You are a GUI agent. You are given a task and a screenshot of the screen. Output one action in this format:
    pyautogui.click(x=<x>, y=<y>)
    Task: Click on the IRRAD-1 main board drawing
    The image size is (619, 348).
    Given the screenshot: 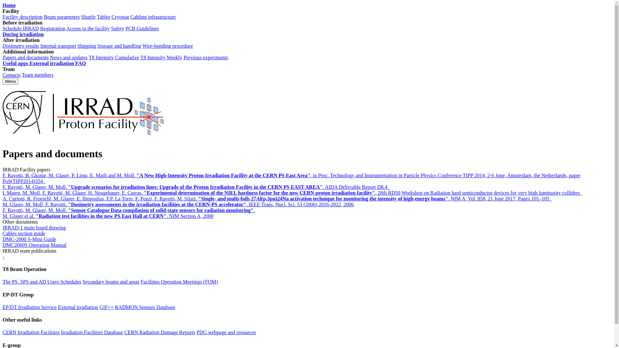 What is the action you would take?
    pyautogui.click(x=34, y=227)
    